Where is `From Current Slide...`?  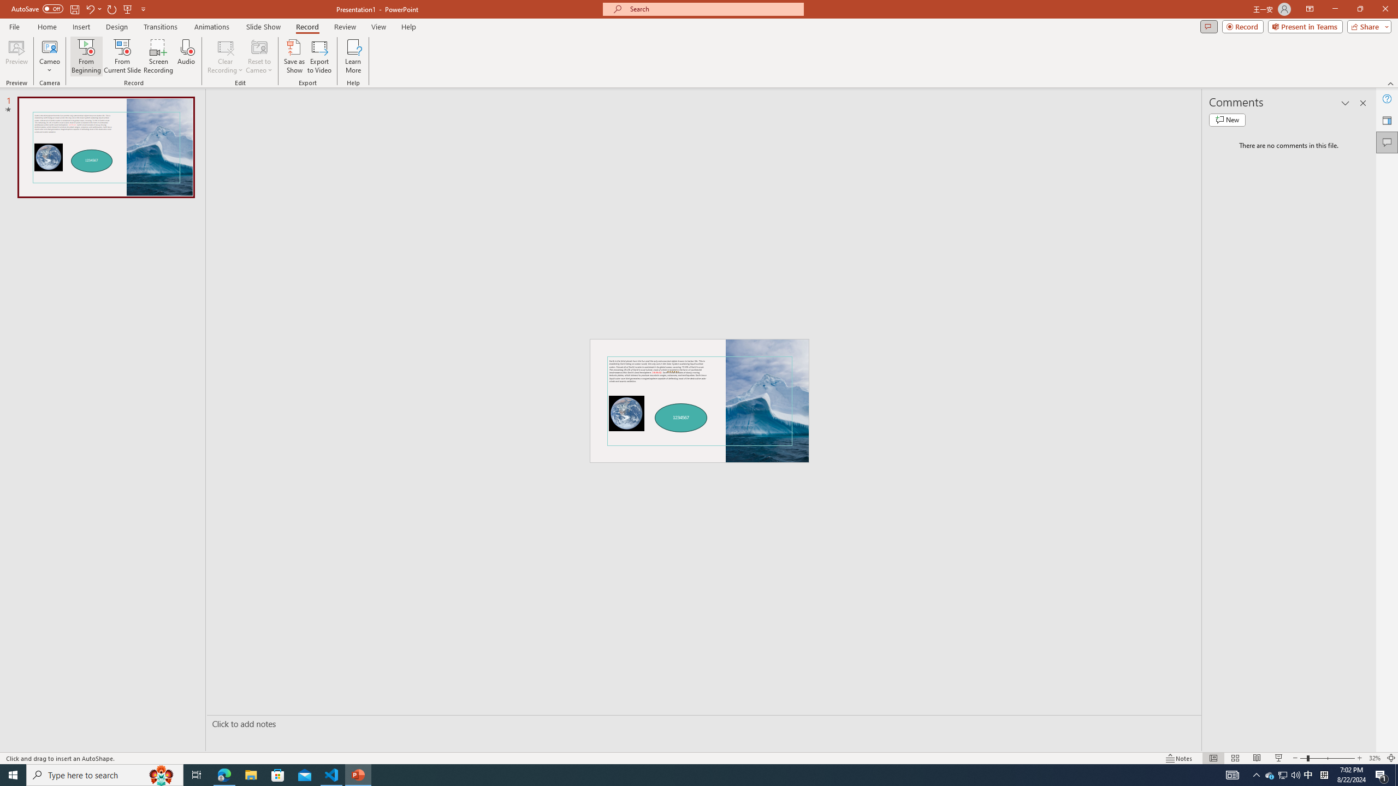
From Current Slide... is located at coordinates (122, 56).